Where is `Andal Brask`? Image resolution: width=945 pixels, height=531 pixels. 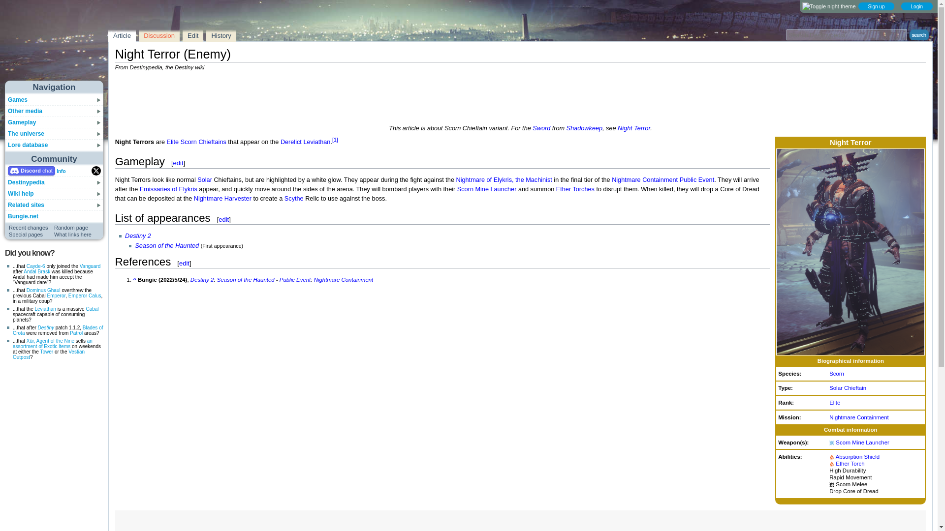
Andal Brask is located at coordinates (36, 271).